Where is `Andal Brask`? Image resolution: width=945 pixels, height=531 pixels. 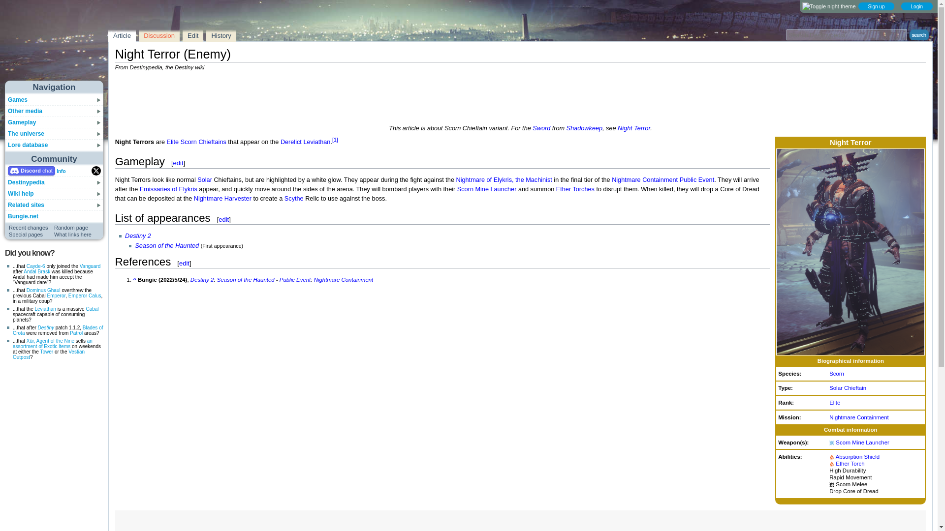
Andal Brask is located at coordinates (36, 271).